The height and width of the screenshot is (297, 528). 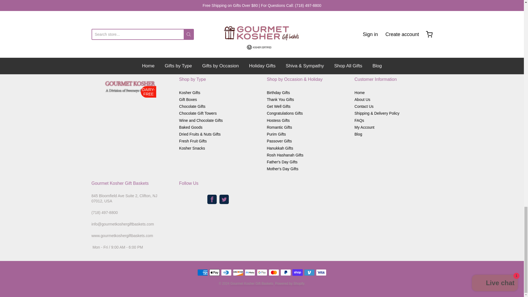 I want to click on Google Pay, so click(x=262, y=272).